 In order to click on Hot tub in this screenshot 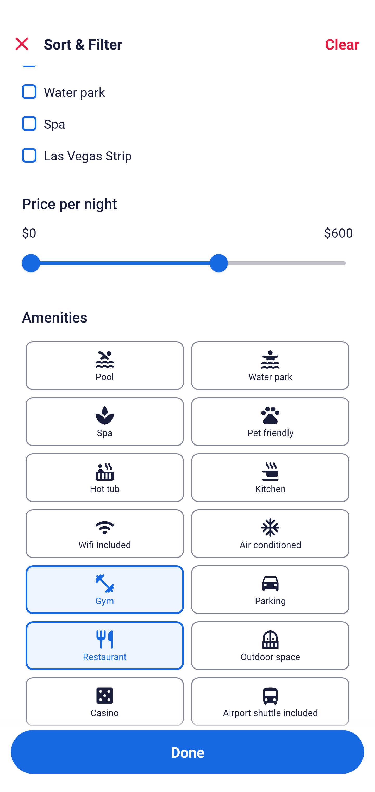, I will do `click(104, 477)`.